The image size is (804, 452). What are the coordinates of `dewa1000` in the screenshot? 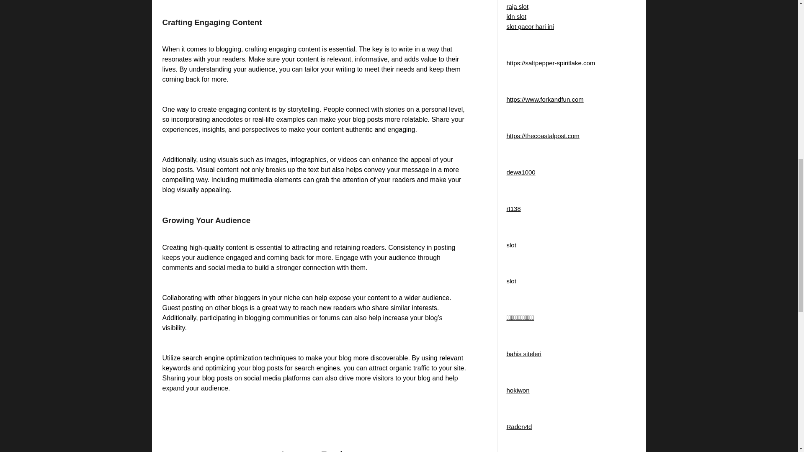 It's located at (521, 172).